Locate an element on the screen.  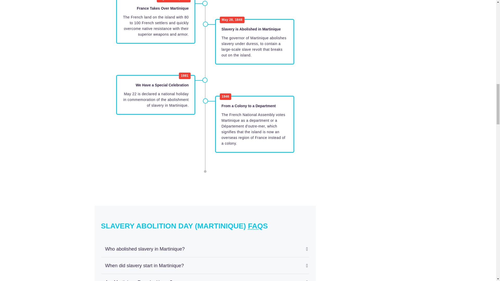
Frequently asked question is located at coordinates (255, 226).